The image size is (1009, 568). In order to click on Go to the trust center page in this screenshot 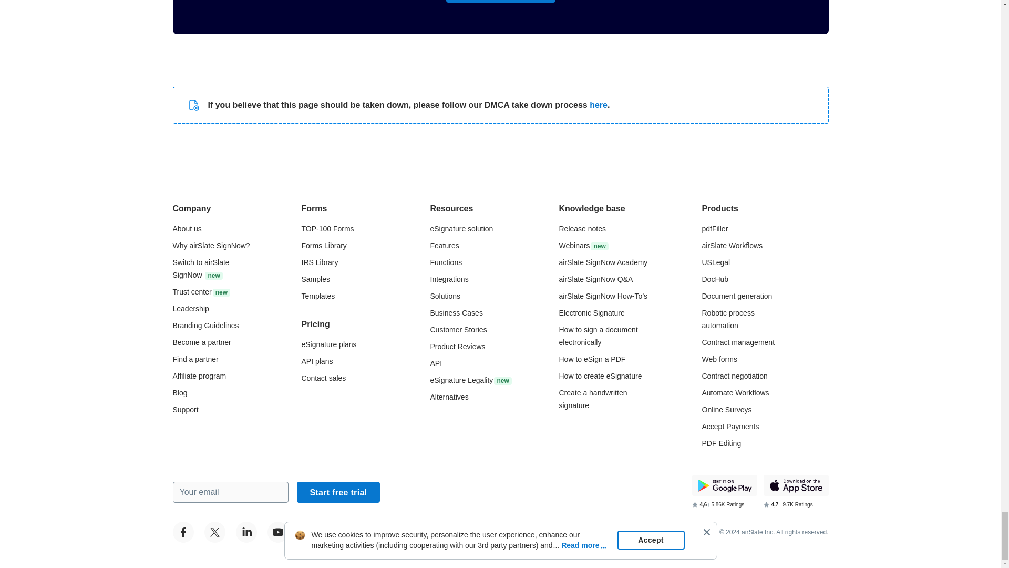, I will do `click(201, 291)`.